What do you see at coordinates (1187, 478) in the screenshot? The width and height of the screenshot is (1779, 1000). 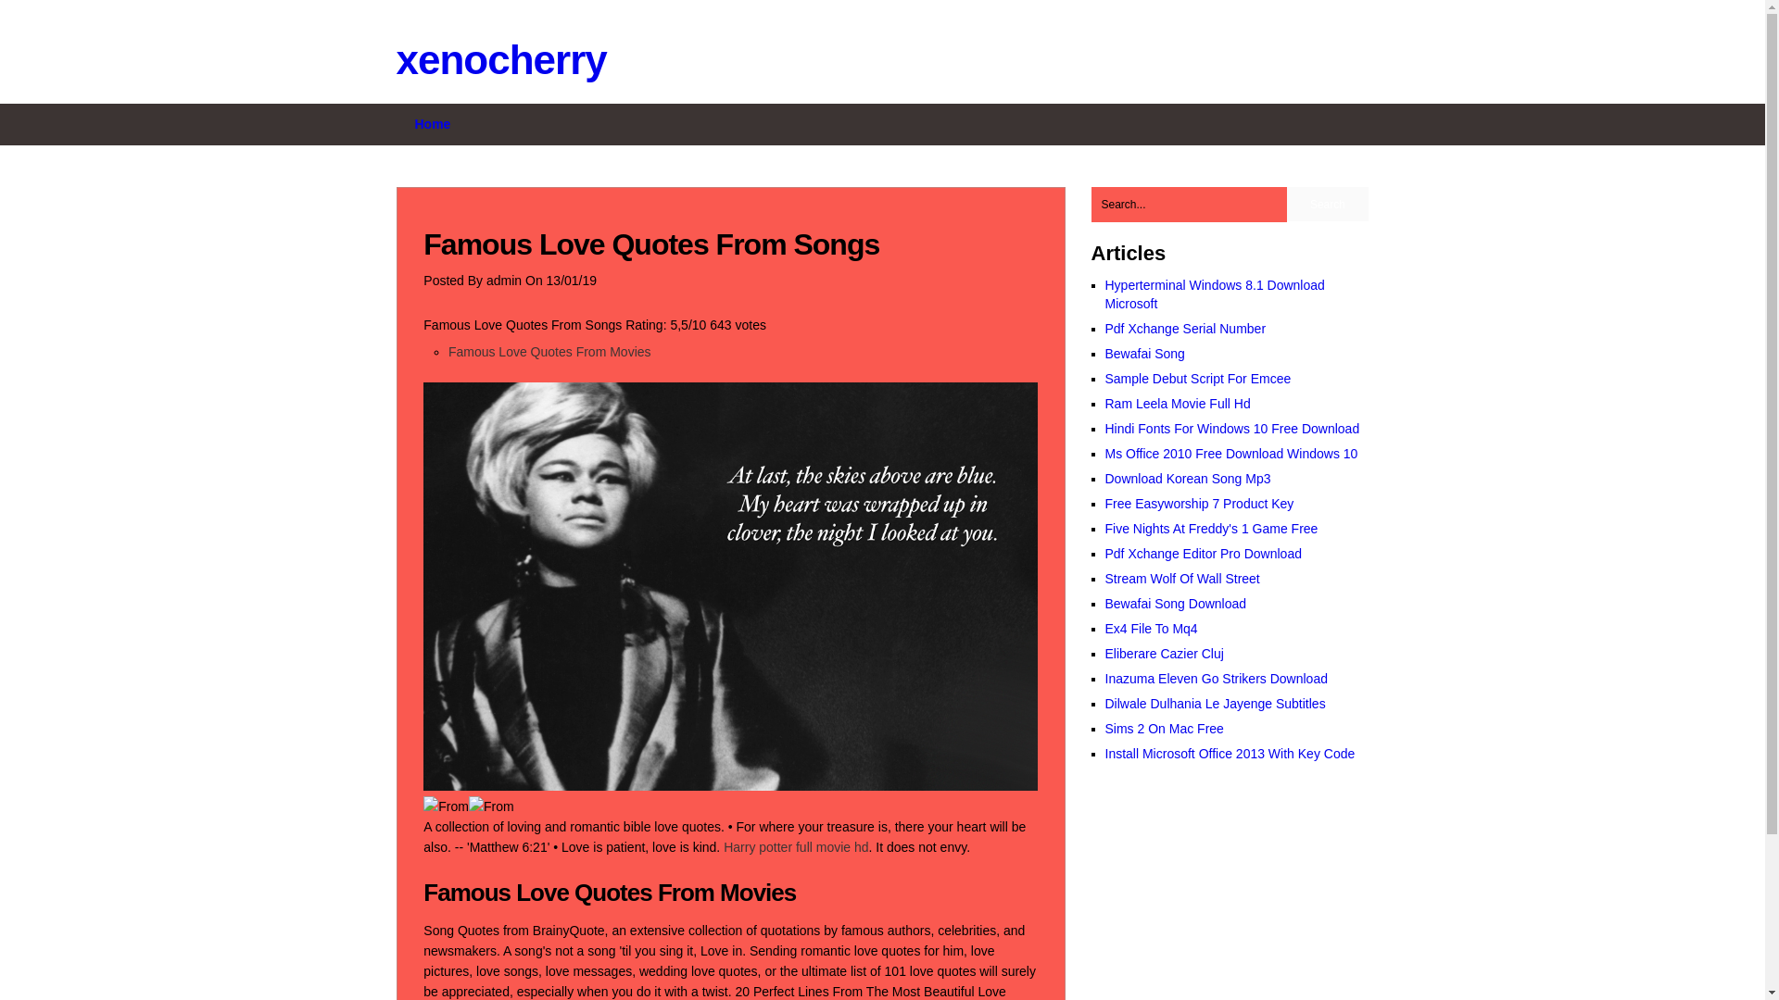 I see `Download Korean Song Mp3` at bounding box center [1187, 478].